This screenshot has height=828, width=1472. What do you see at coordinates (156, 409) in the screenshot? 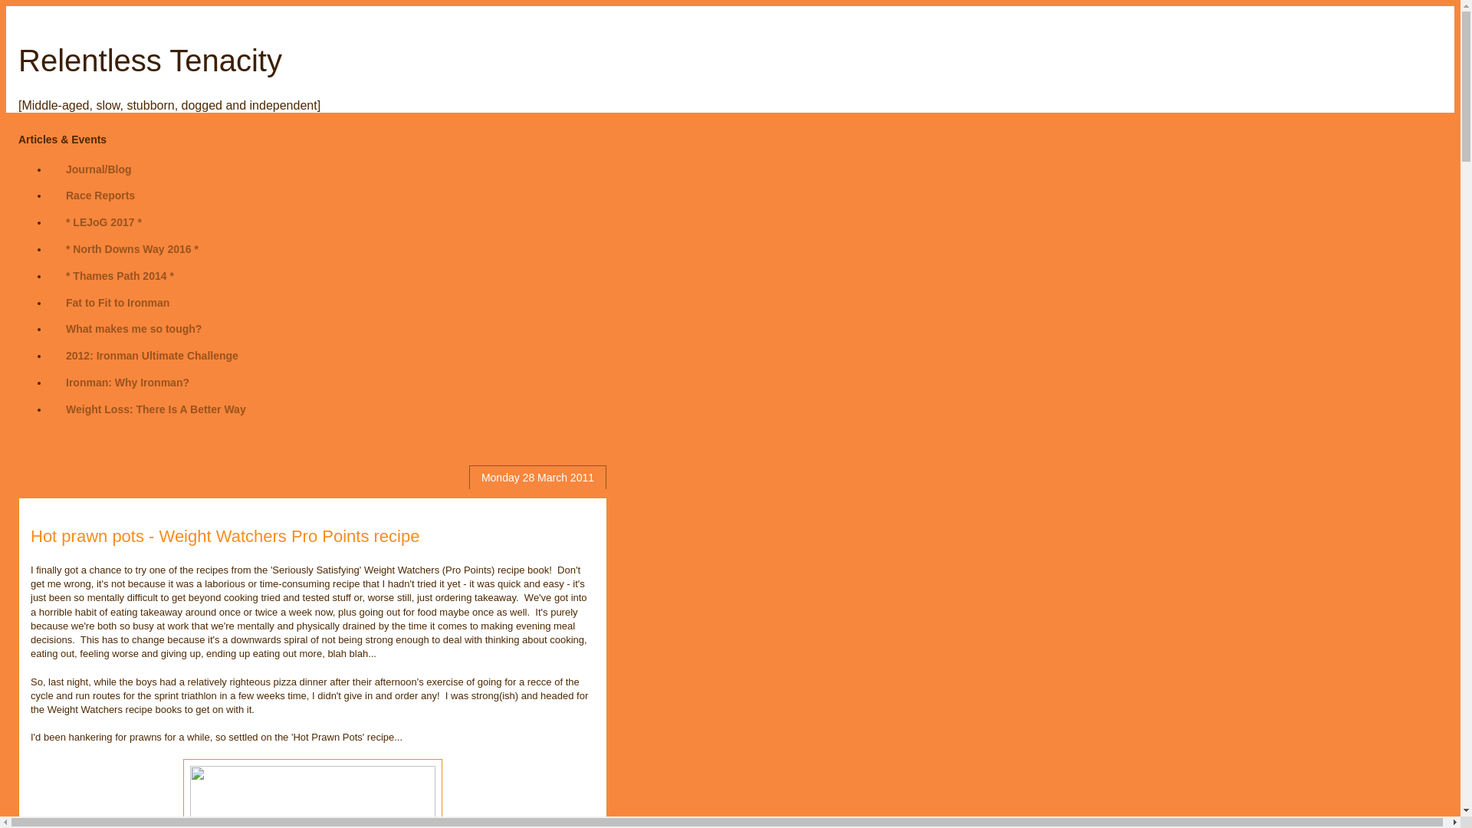
I see `Weight Loss: There Is A Better Way` at bounding box center [156, 409].